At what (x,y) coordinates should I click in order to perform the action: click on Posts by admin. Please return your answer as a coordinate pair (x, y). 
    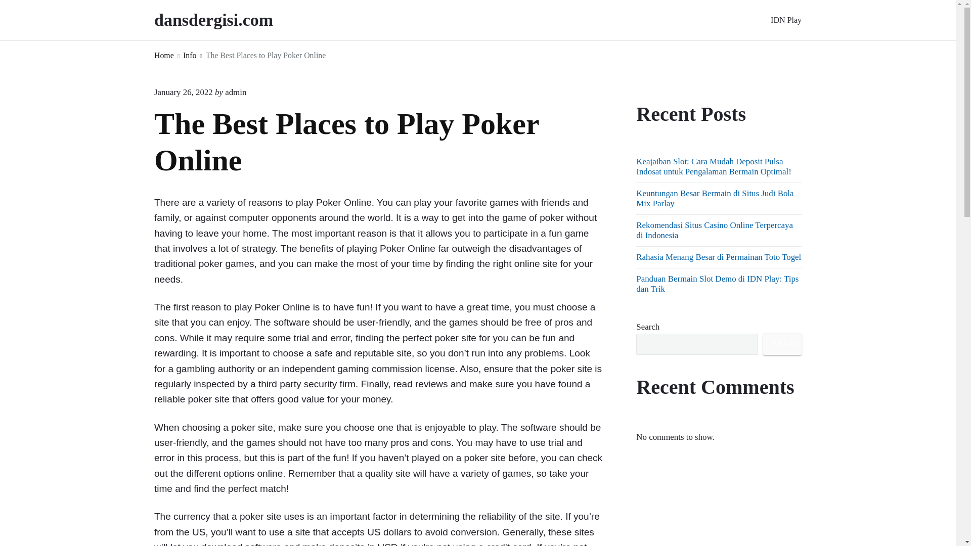
    Looking at the image, I should click on (236, 92).